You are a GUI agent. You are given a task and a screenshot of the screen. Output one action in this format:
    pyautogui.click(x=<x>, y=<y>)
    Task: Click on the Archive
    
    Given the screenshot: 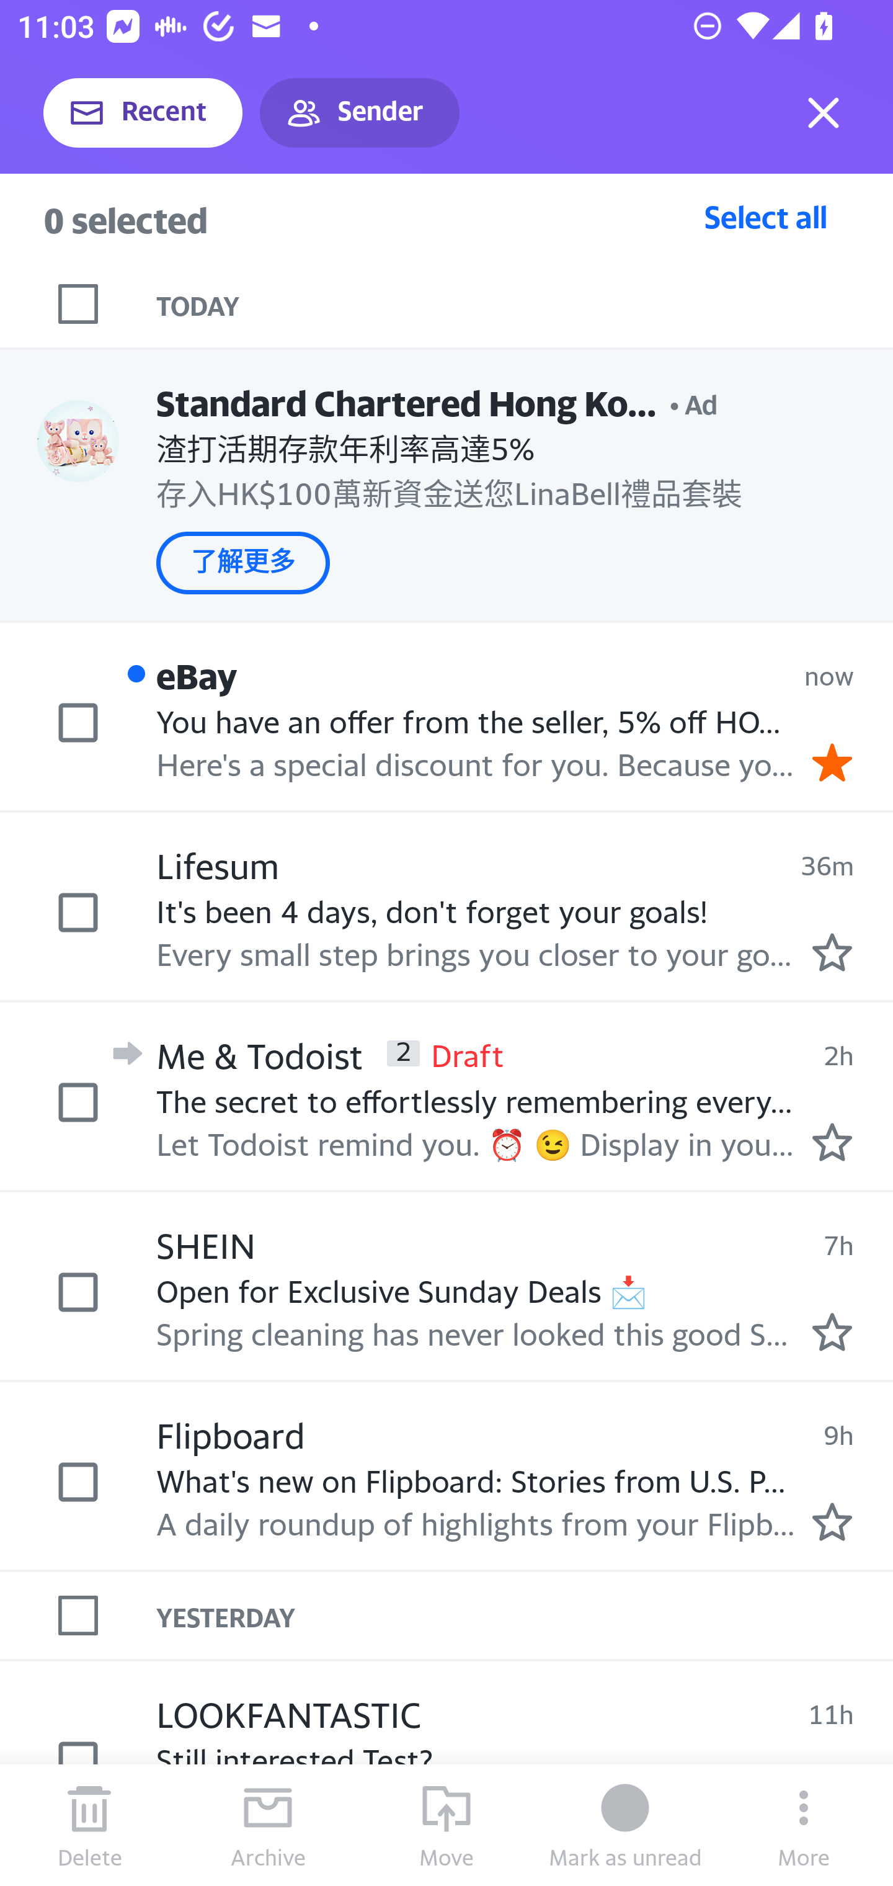 What is the action you would take?
    pyautogui.click(x=268, y=1825)
    